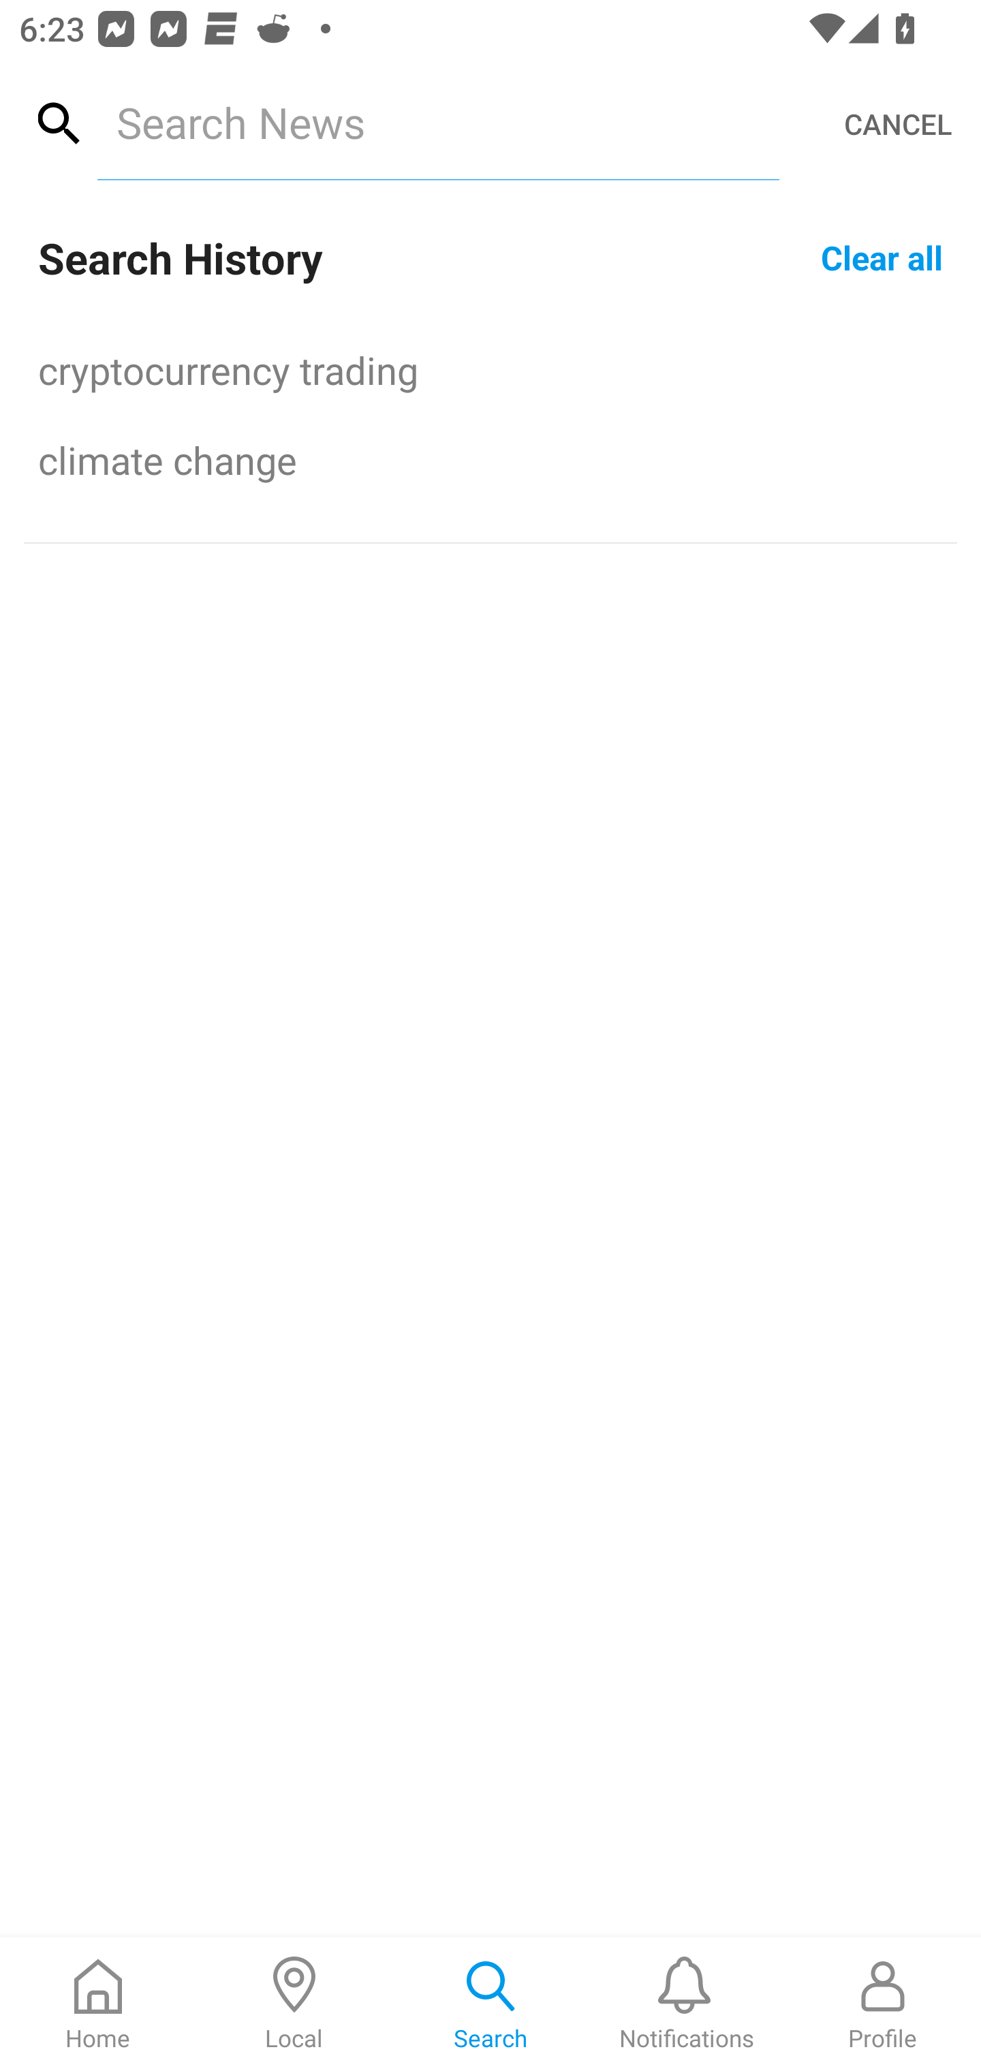  What do you see at coordinates (883, 2004) in the screenshot?
I see `Profile` at bounding box center [883, 2004].